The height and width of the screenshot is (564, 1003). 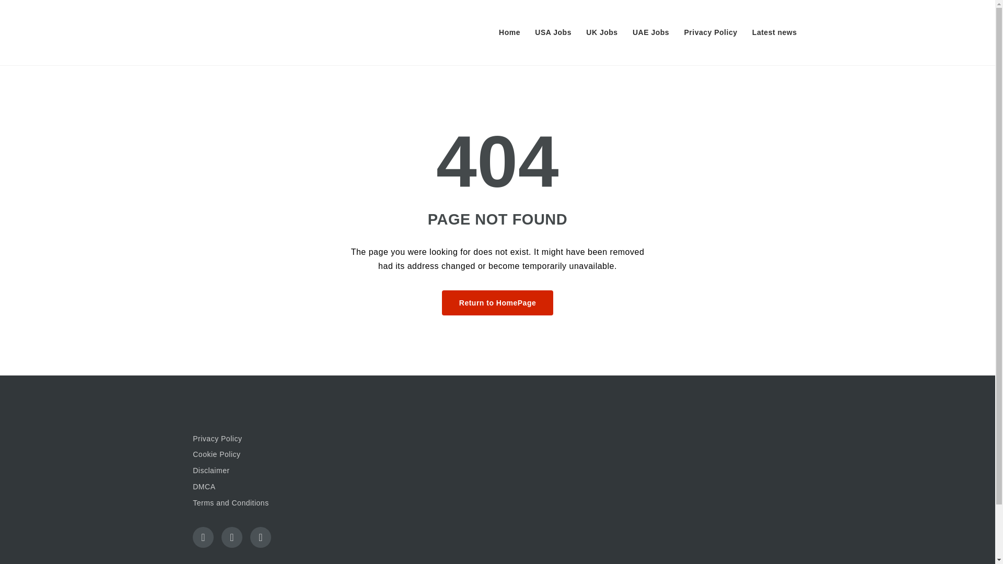 What do you see at coordinates (286, 487) in the screenshot?
I see `DMCA` at bounding box center [286, 487].